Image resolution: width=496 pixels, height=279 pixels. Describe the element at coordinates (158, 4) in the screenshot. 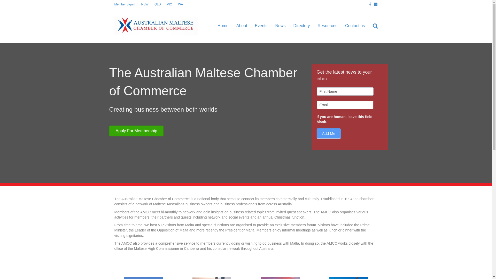

I see `QLD` at that location.